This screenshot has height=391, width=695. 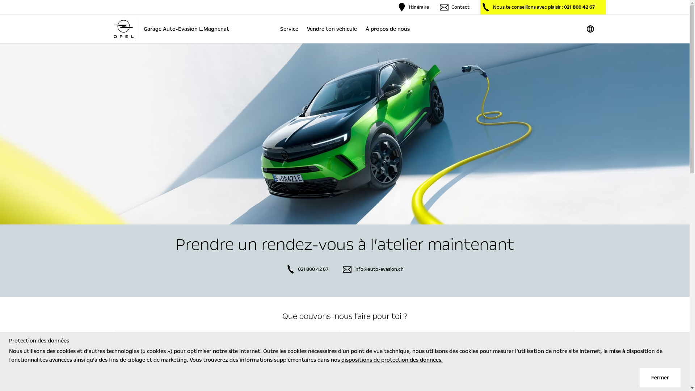 What do you see at coordinates (345, 134) in the screenshot?
I see `Image Hero du site Opel Dealer` at bounding box center [345, 134].